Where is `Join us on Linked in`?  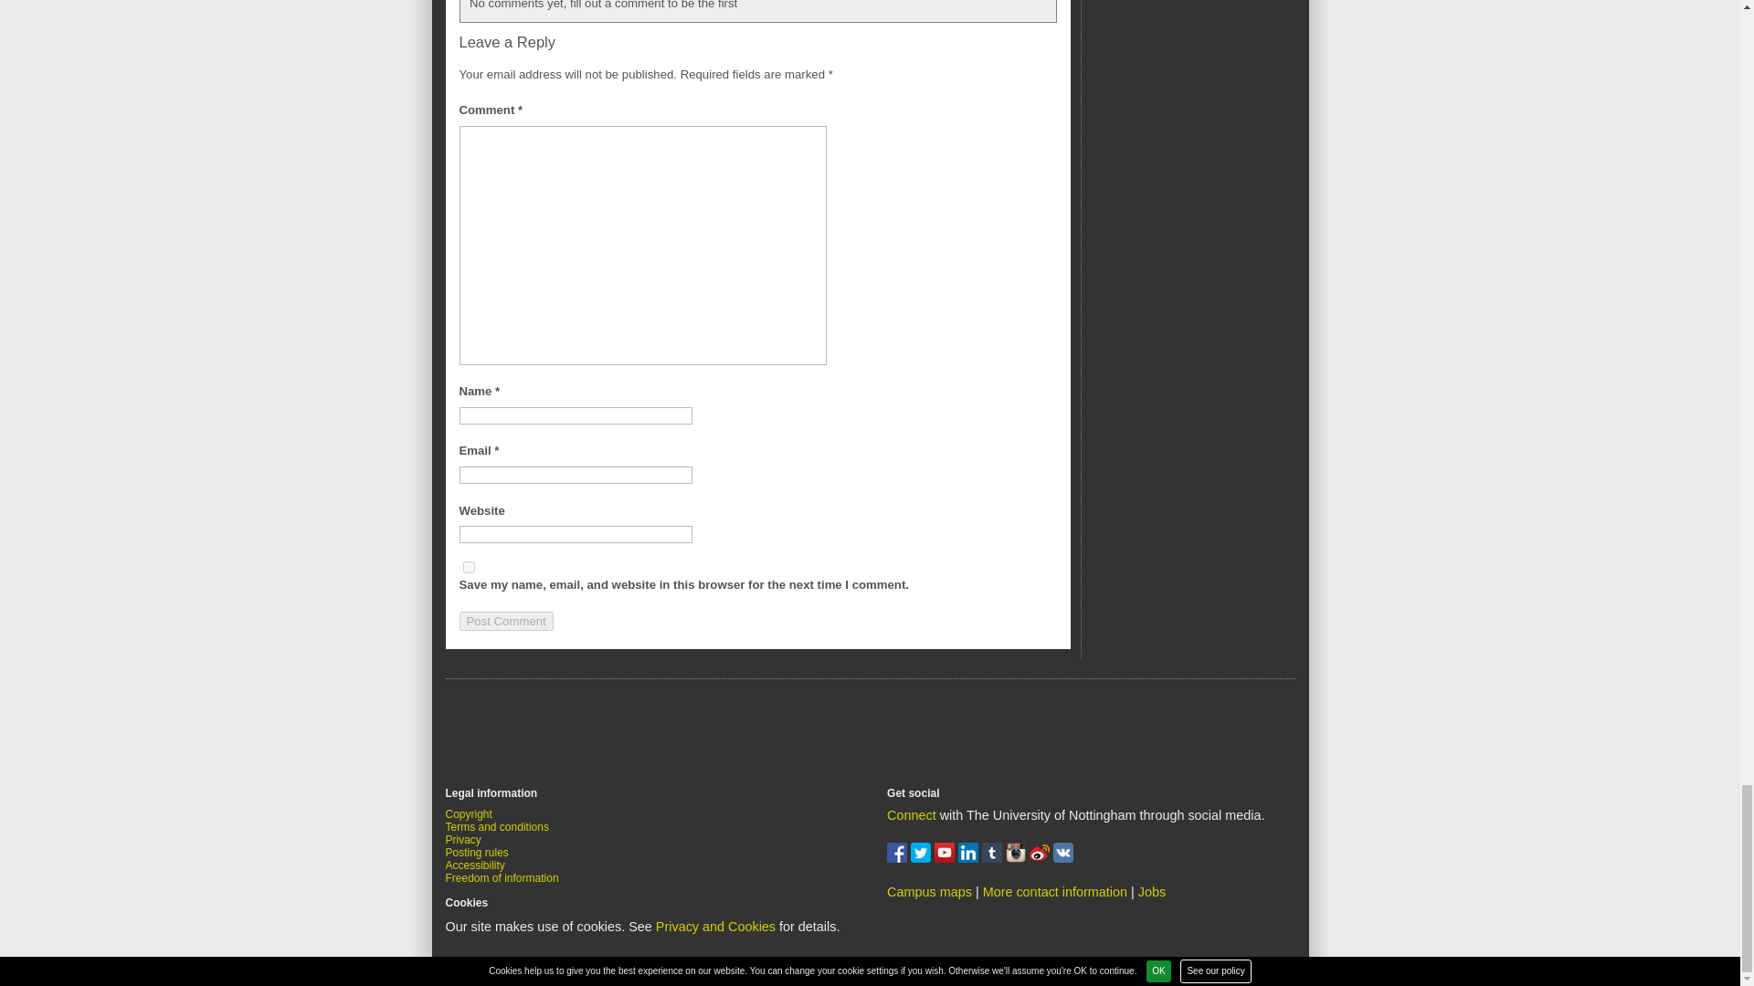
Join us on Linked in is located at coordinates (970, 858).